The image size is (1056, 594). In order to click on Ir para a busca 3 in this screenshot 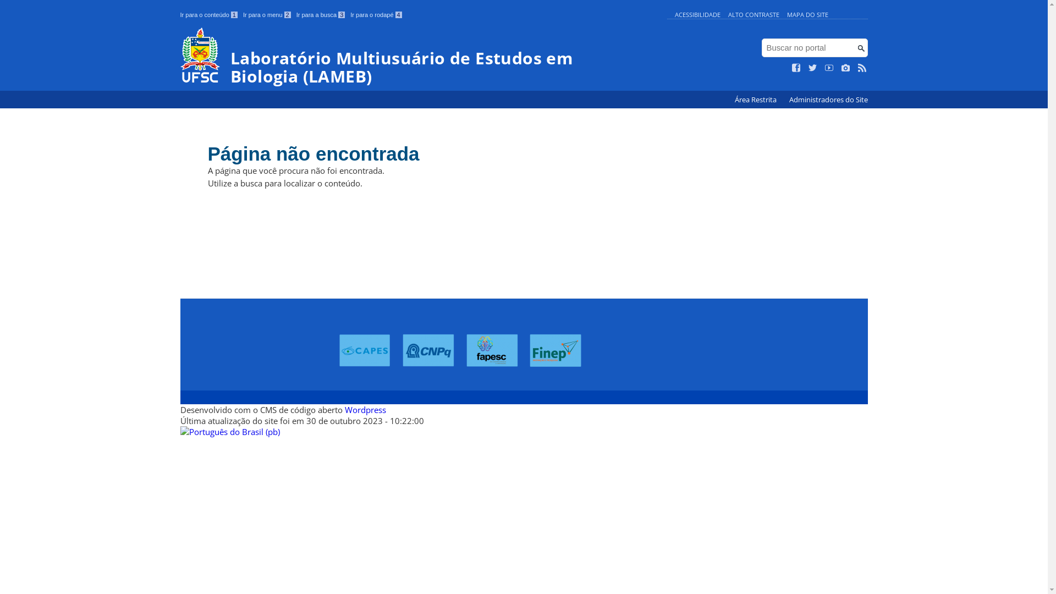, I will do `click(321, 15)`.